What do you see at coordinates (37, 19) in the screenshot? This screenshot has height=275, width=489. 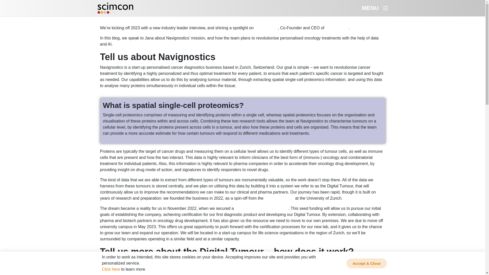 I see `Industry leader interviews: Jana Fischer?` at bounding box center [37, 19].